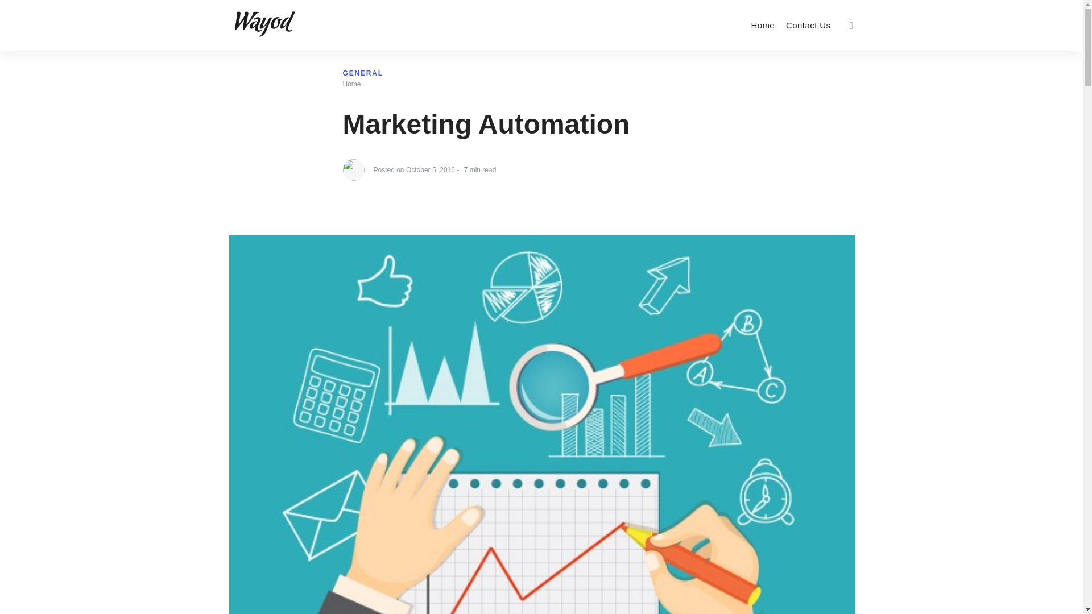  What do you see at coordinates (431, 180) in the screenshot?
I see `October 5, 2016` at bounding box center [431, 180].